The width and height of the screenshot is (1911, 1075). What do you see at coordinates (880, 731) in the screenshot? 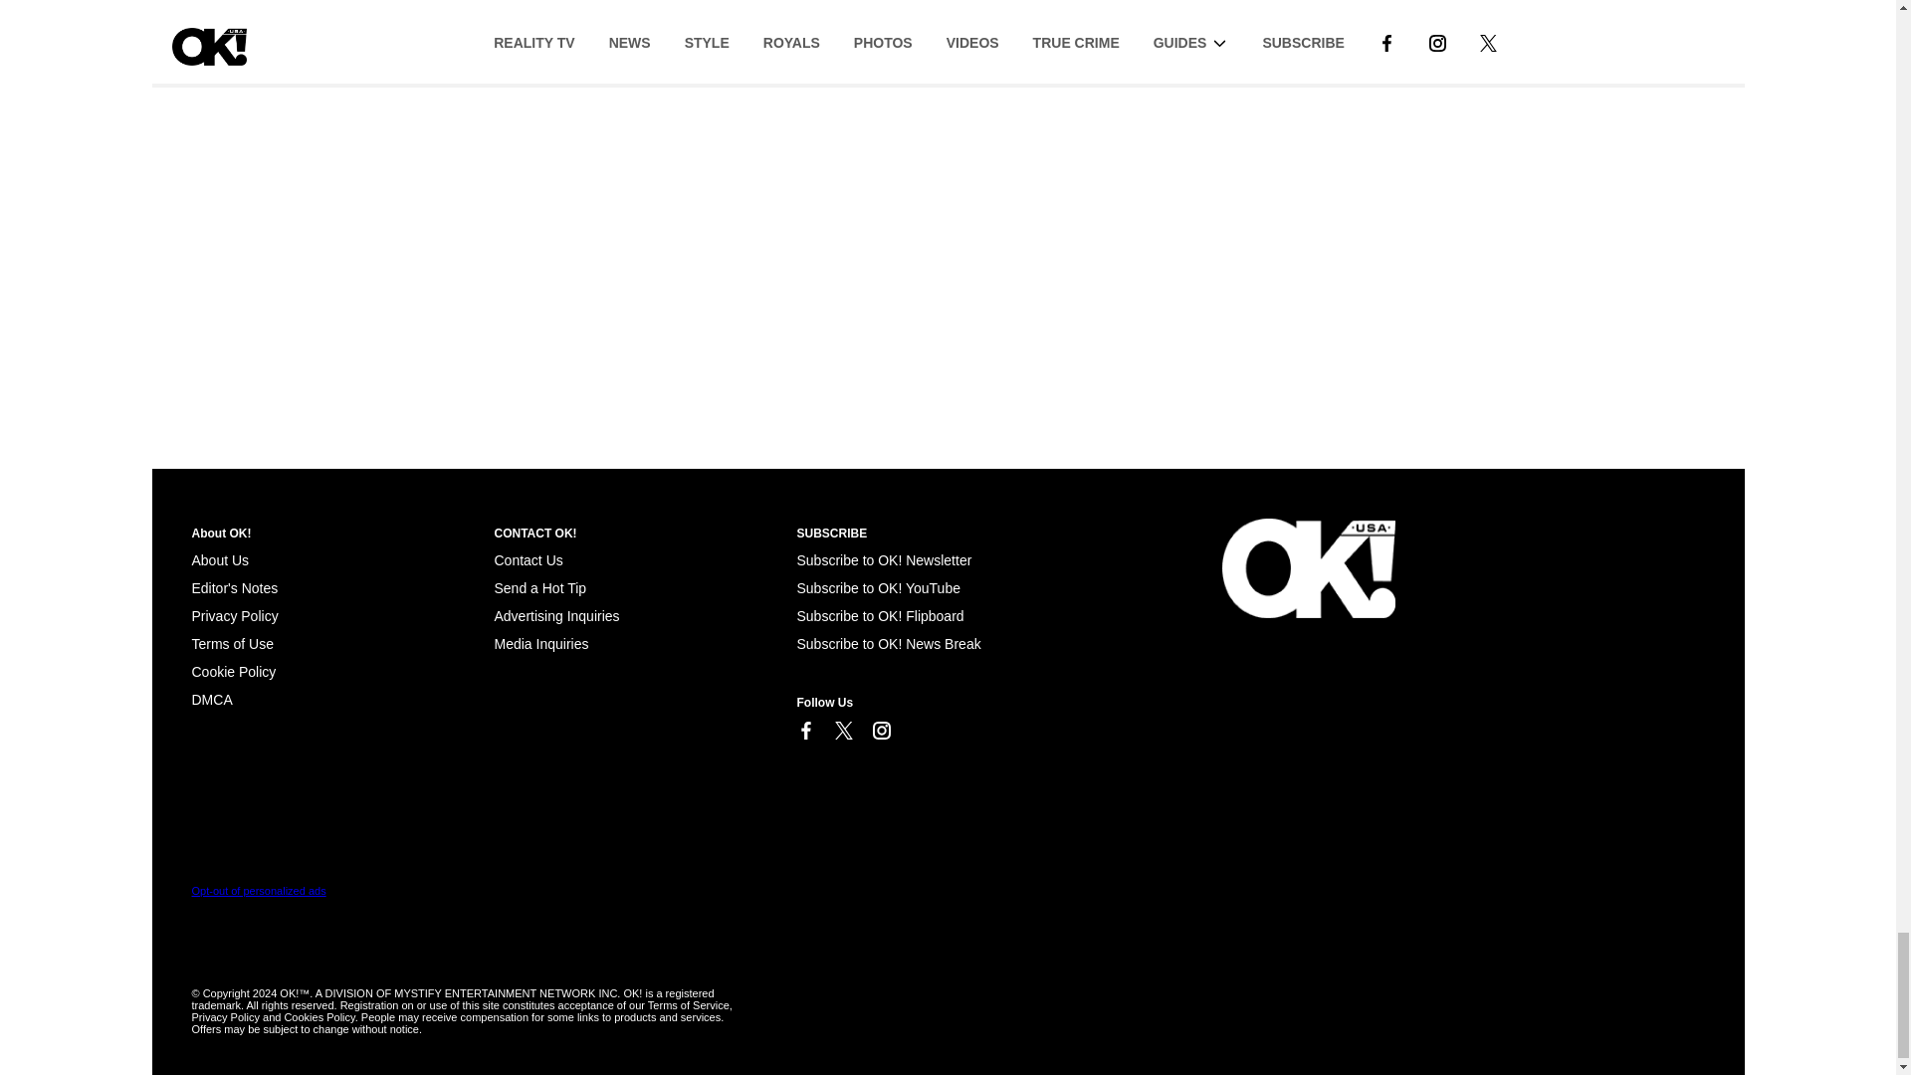
I see `Link to Instagram` at bounding box center [880, 731].